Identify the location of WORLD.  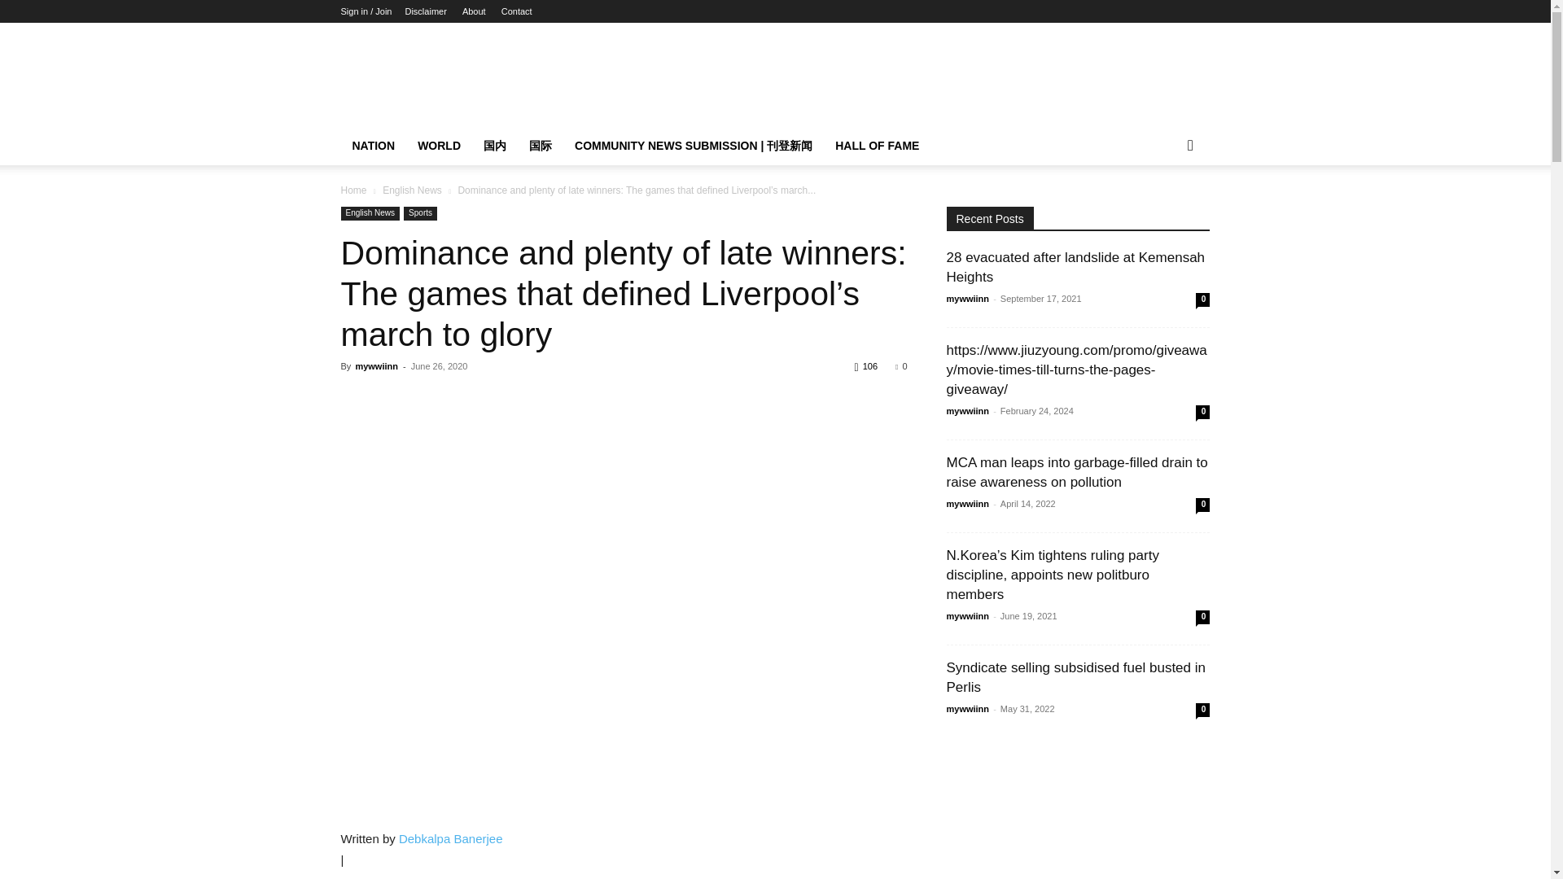
(439, 146).